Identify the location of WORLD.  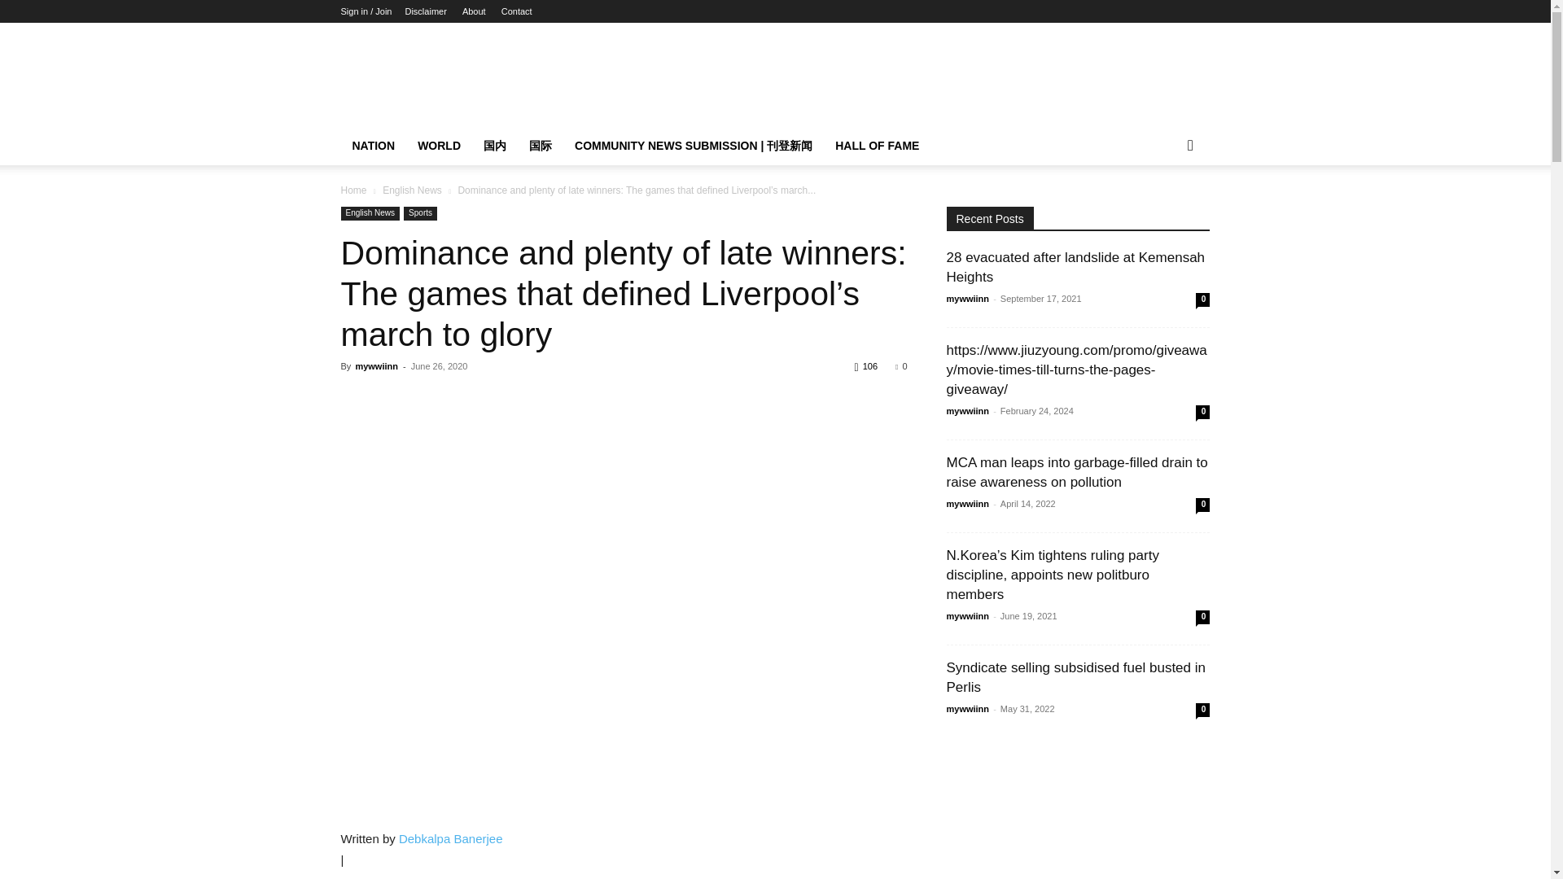
(439, 146).